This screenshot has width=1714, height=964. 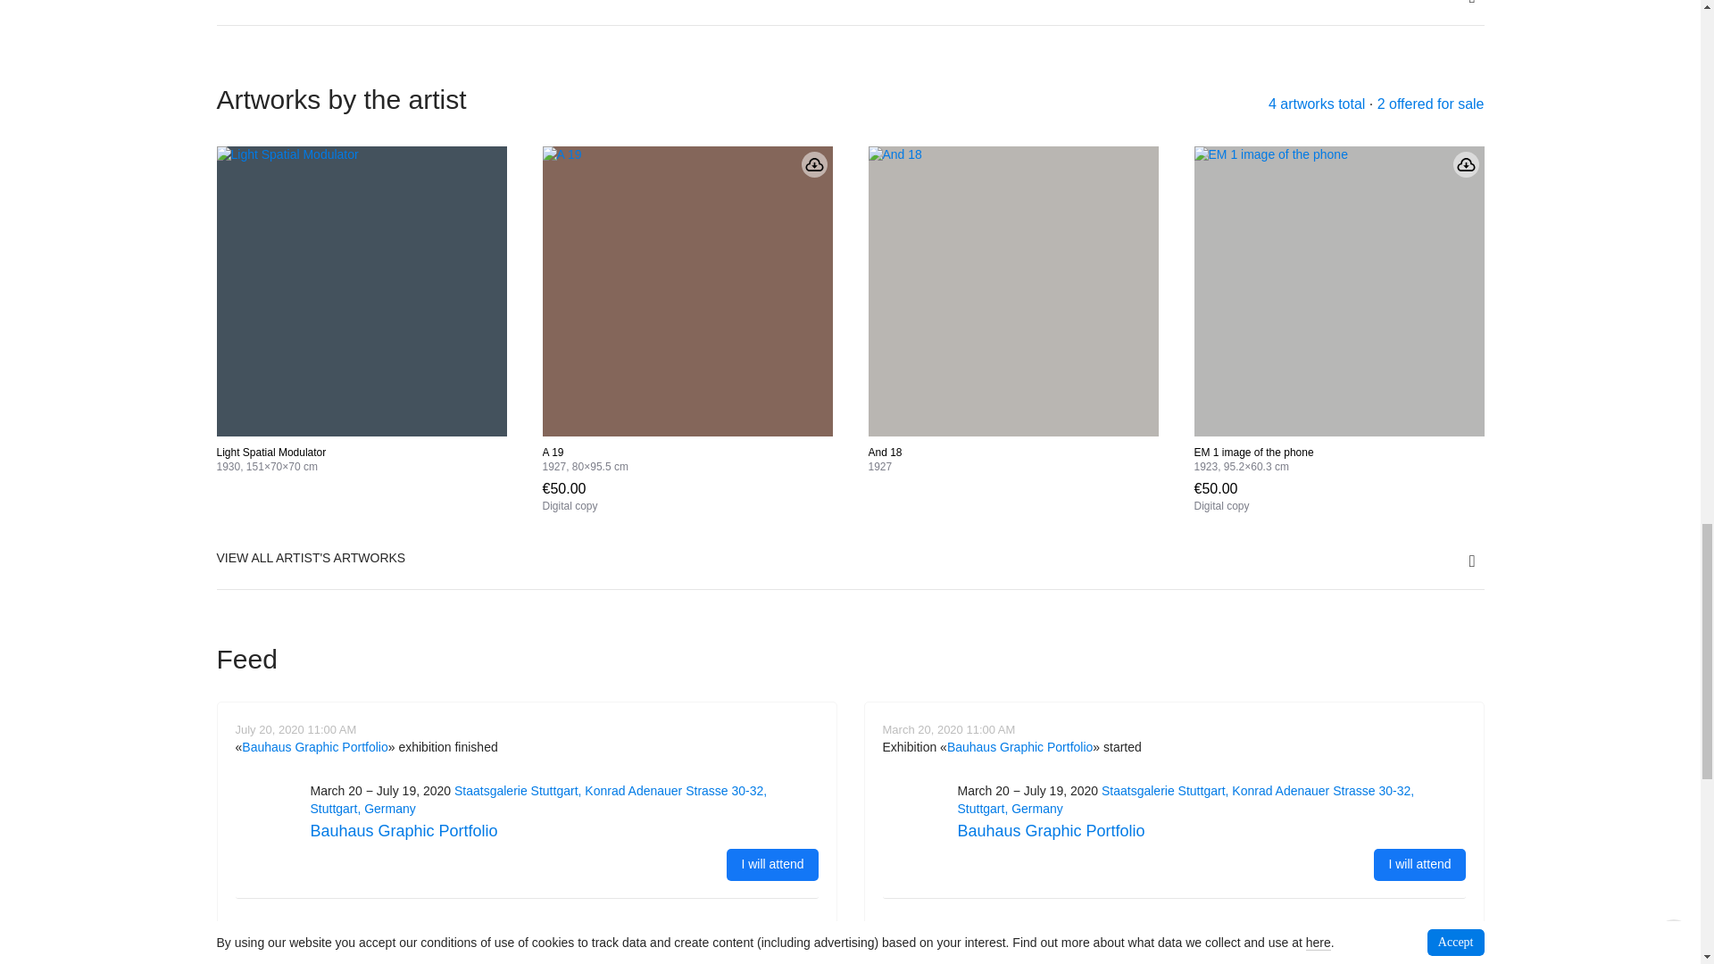 What do you see at coordinates (570, 495) in the screenshot?
I see `Buy digital copy` at bounding box center [570, 495].